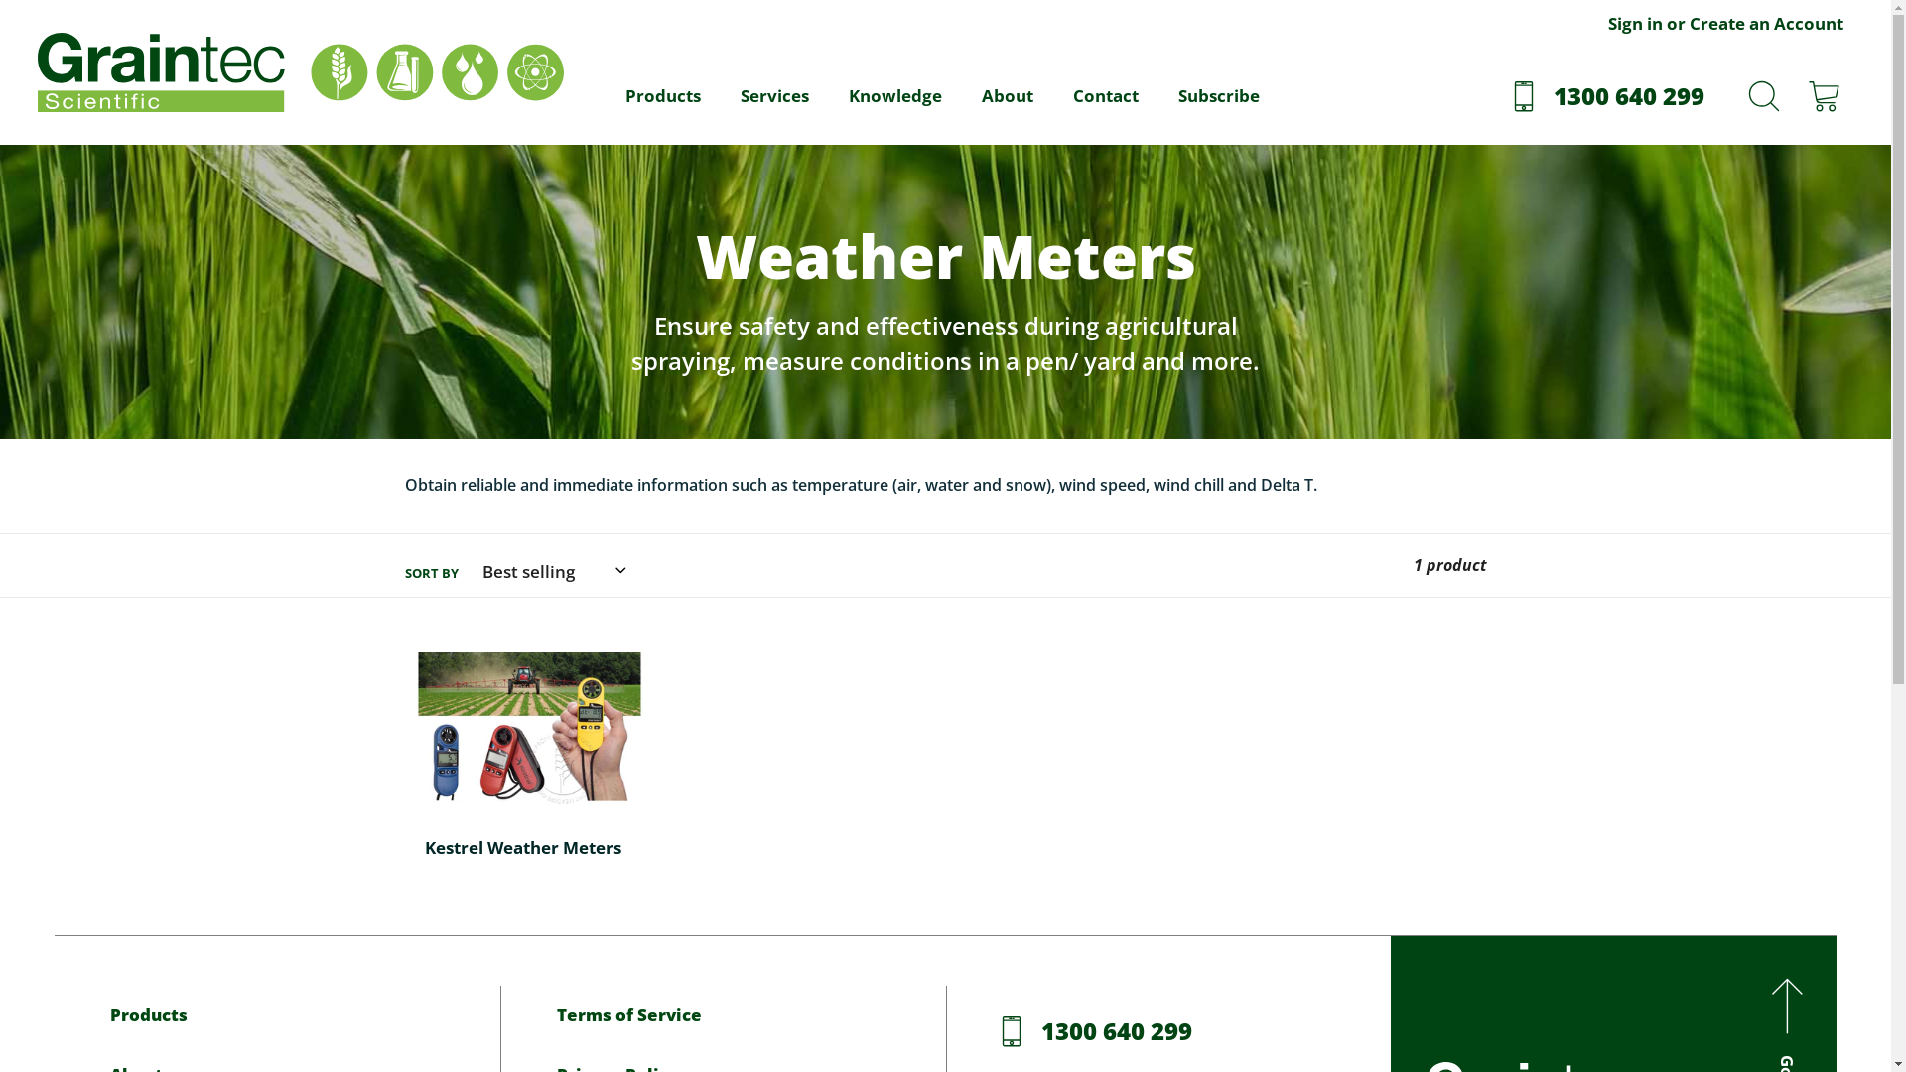 This screenshot has width=1906, height=1072. I want to click on Cart, so click(1824, 96).